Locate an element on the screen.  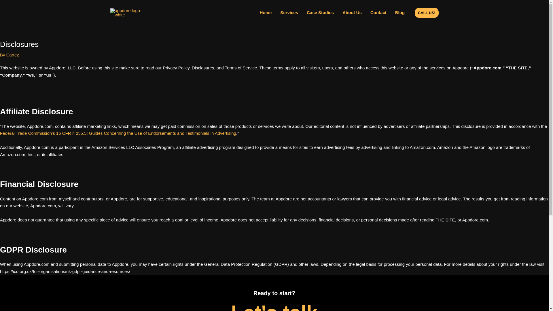
About Us is located at coordinates (352, 12).